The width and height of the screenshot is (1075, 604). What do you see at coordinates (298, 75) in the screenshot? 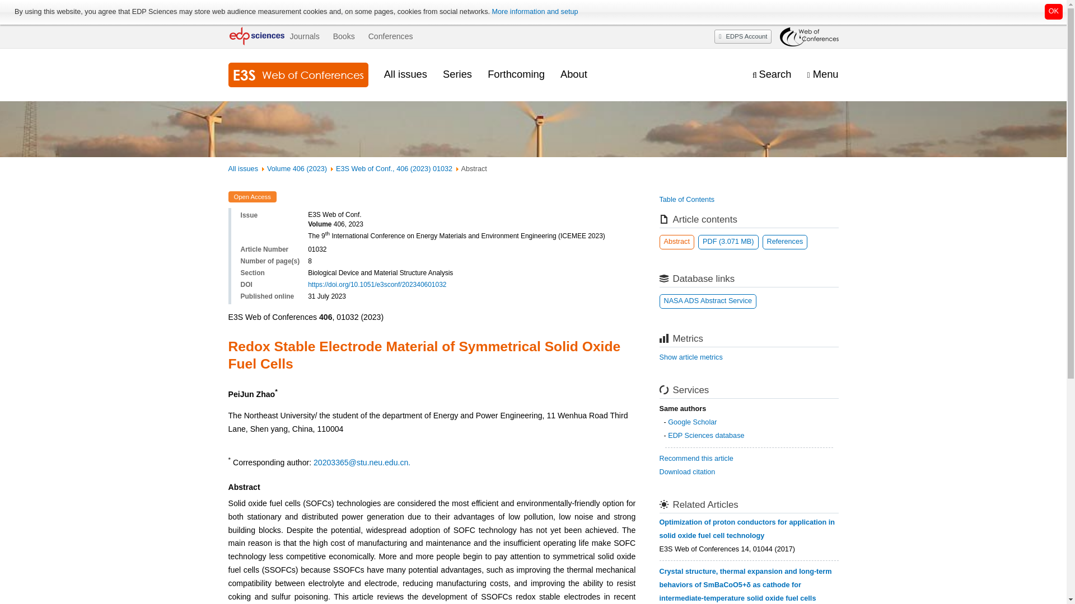
I see `Journal homepage` at bounding box center [298, 75].